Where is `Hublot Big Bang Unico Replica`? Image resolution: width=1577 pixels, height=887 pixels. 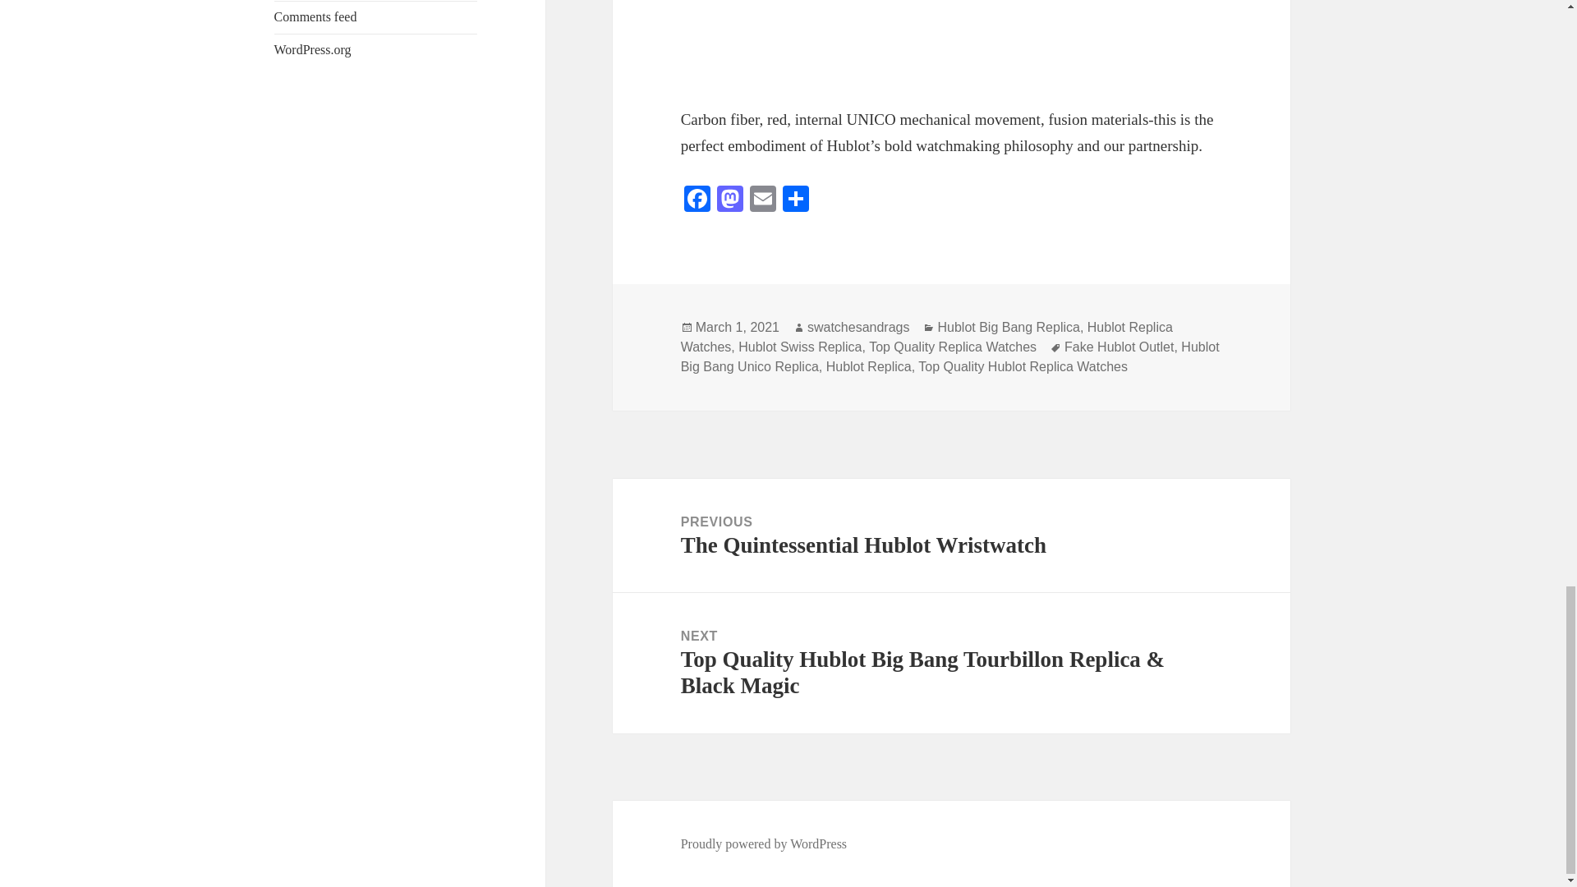
Hublot Big Bang Unico Replica is located at coordinates (949, 356).